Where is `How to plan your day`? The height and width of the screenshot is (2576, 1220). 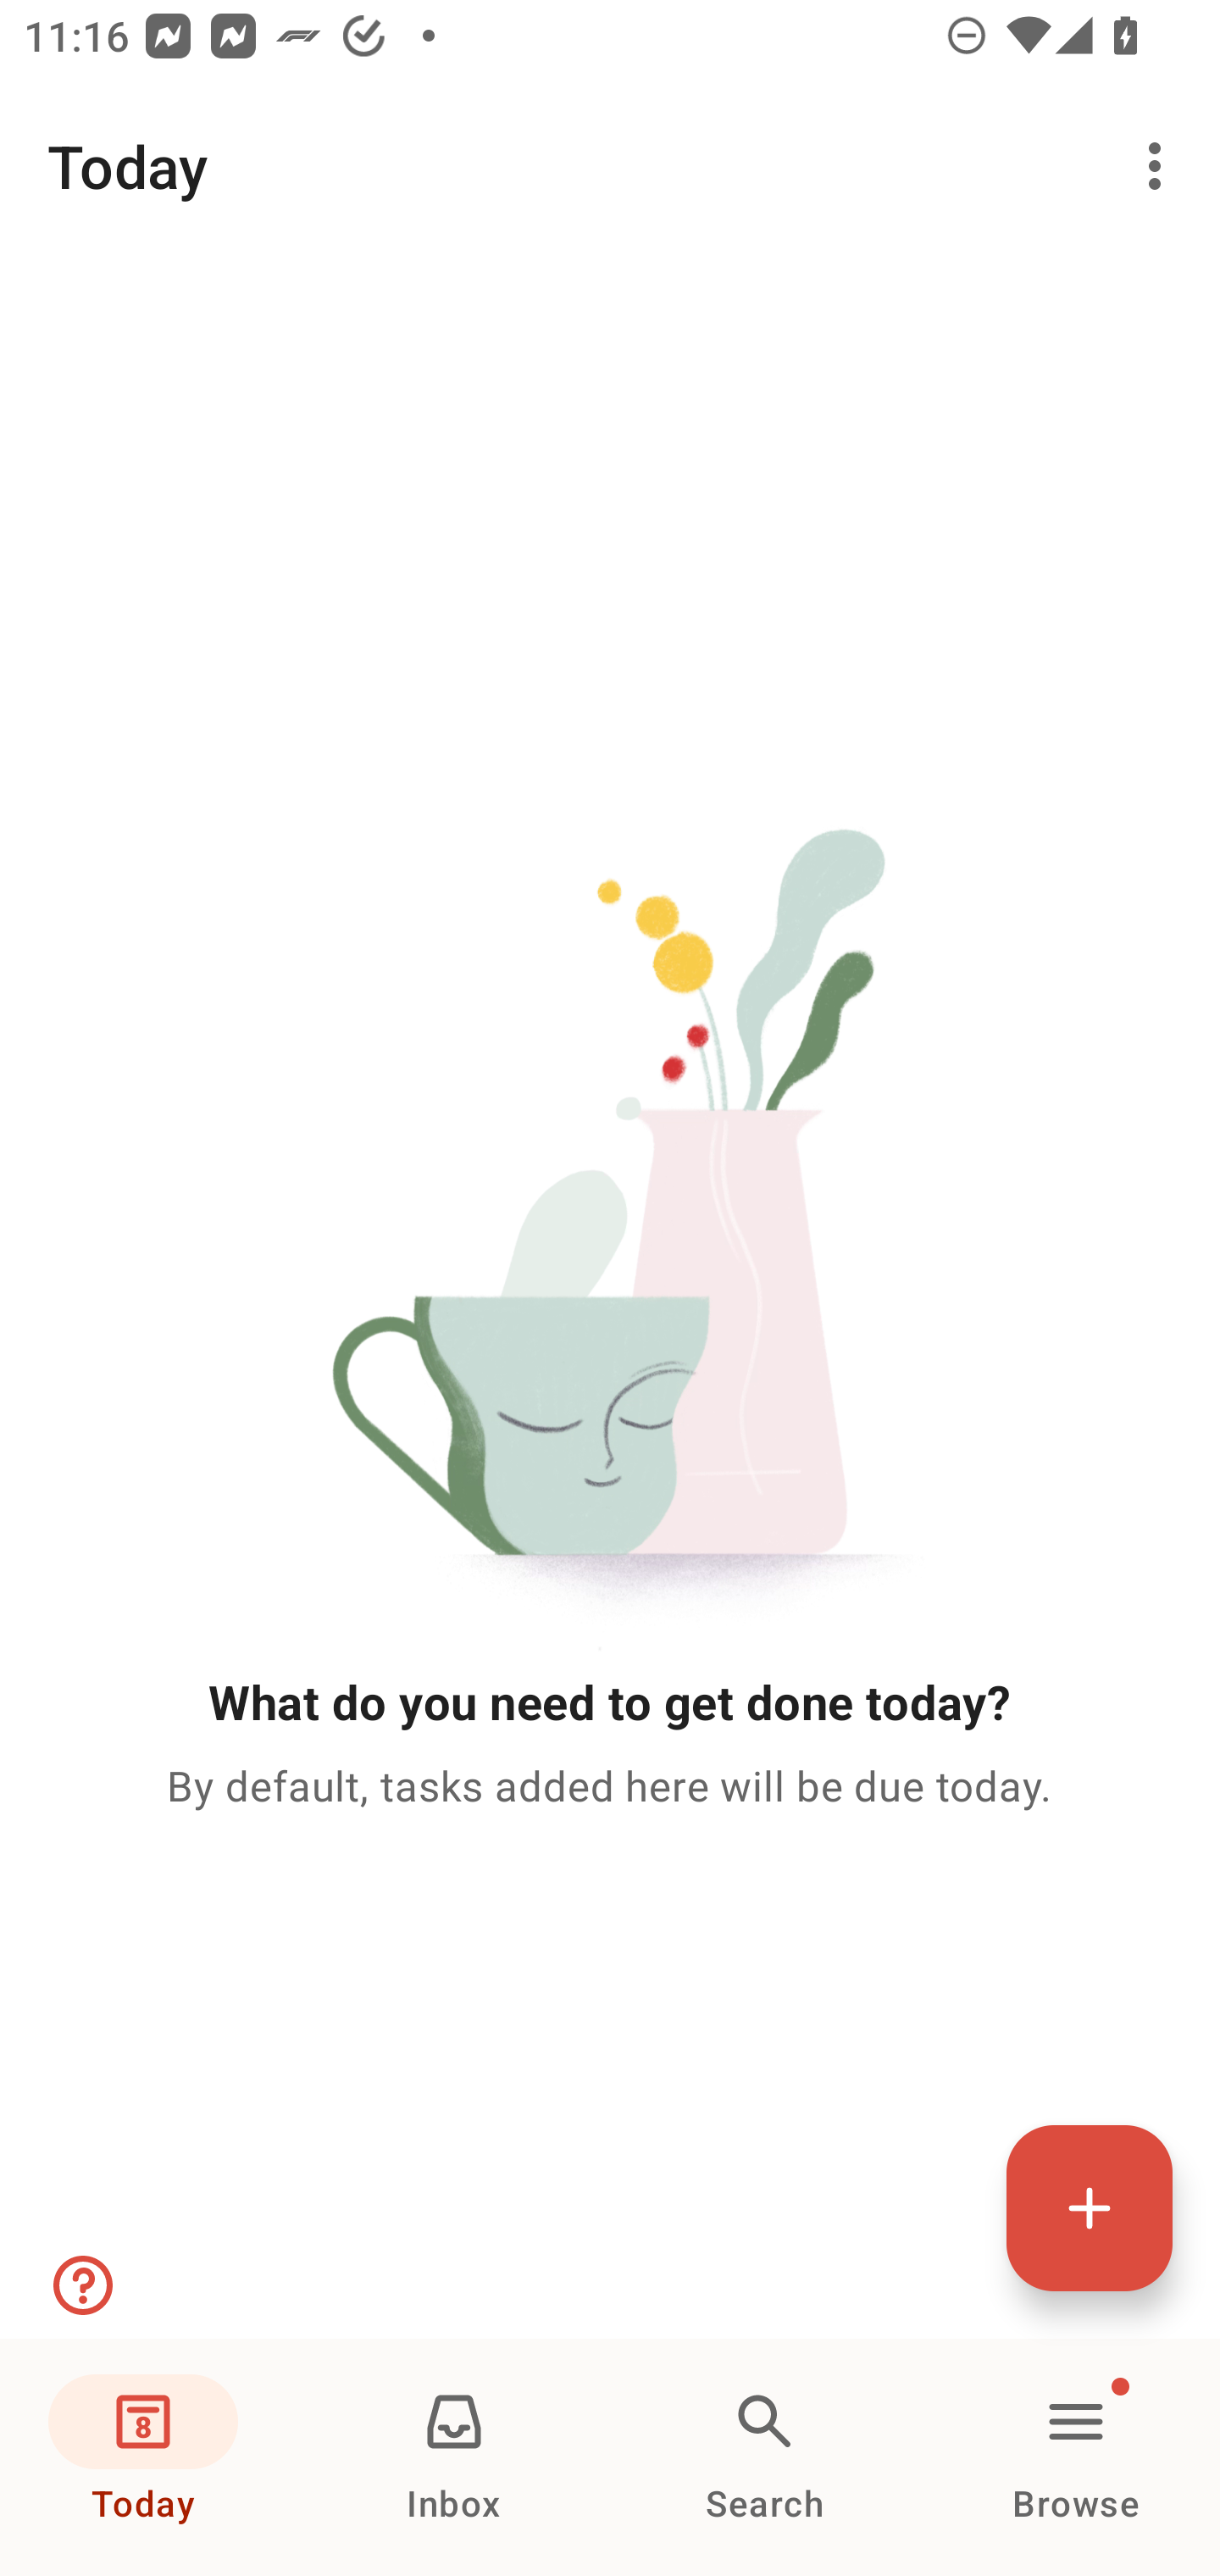
How to plan your day is located at coordinates (80, 2285).